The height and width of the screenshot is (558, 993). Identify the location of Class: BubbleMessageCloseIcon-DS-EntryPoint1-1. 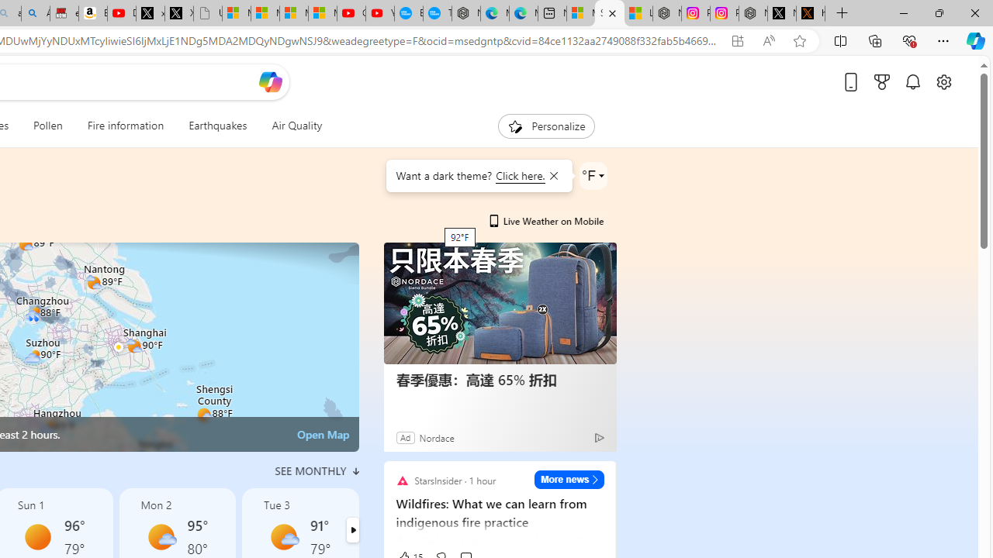
(552, 176).